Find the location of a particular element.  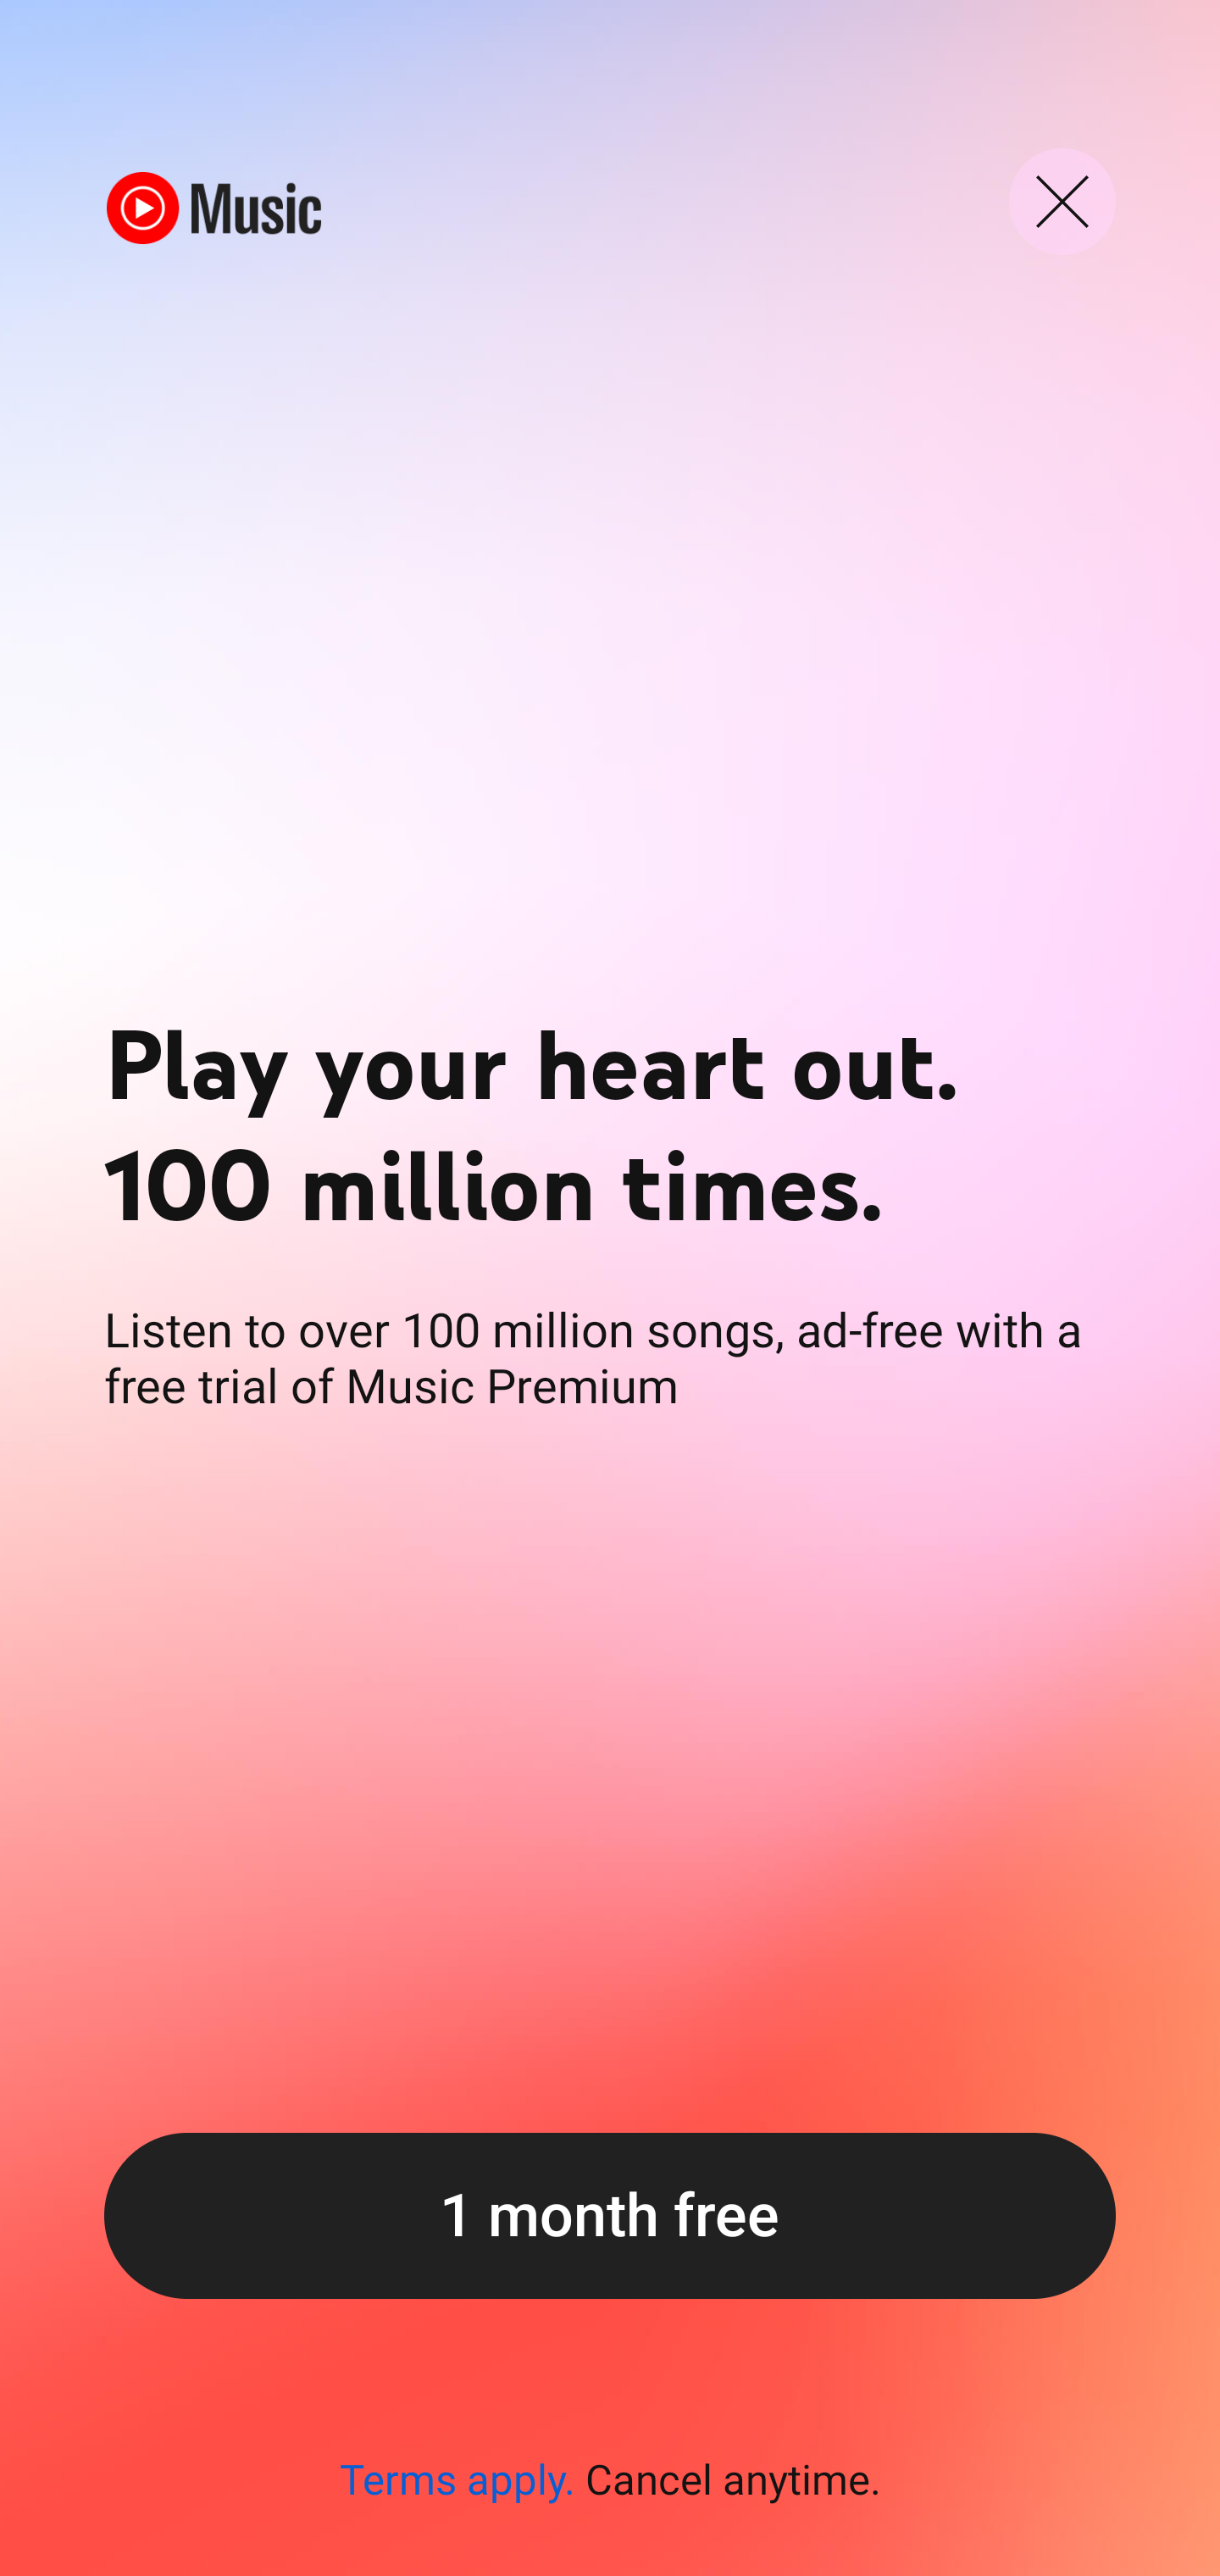

1 month free is located at coordinates (610, 2215).